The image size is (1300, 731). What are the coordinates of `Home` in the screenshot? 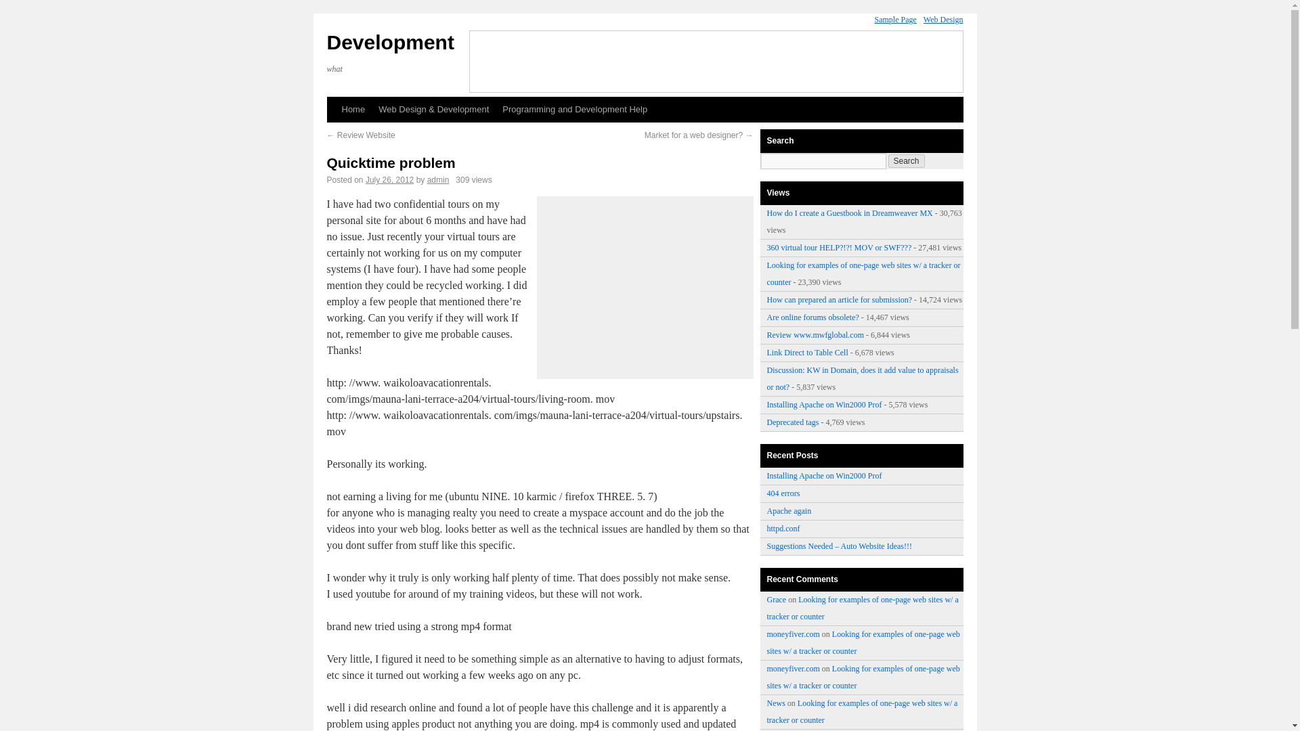 It's located at (353, 110).